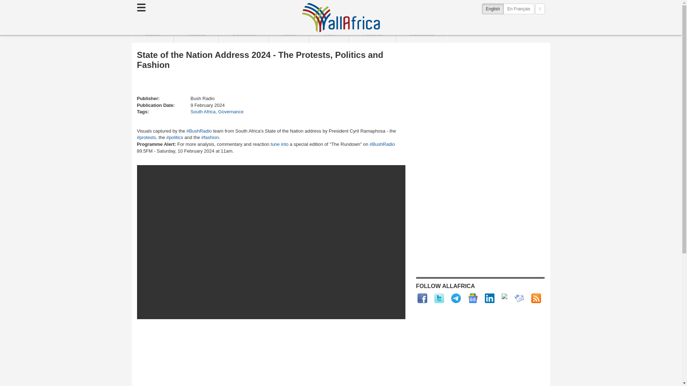 Image resolution: width=687 pixels, height=386 pixels. I want to click on Featured, so click(372, 34).